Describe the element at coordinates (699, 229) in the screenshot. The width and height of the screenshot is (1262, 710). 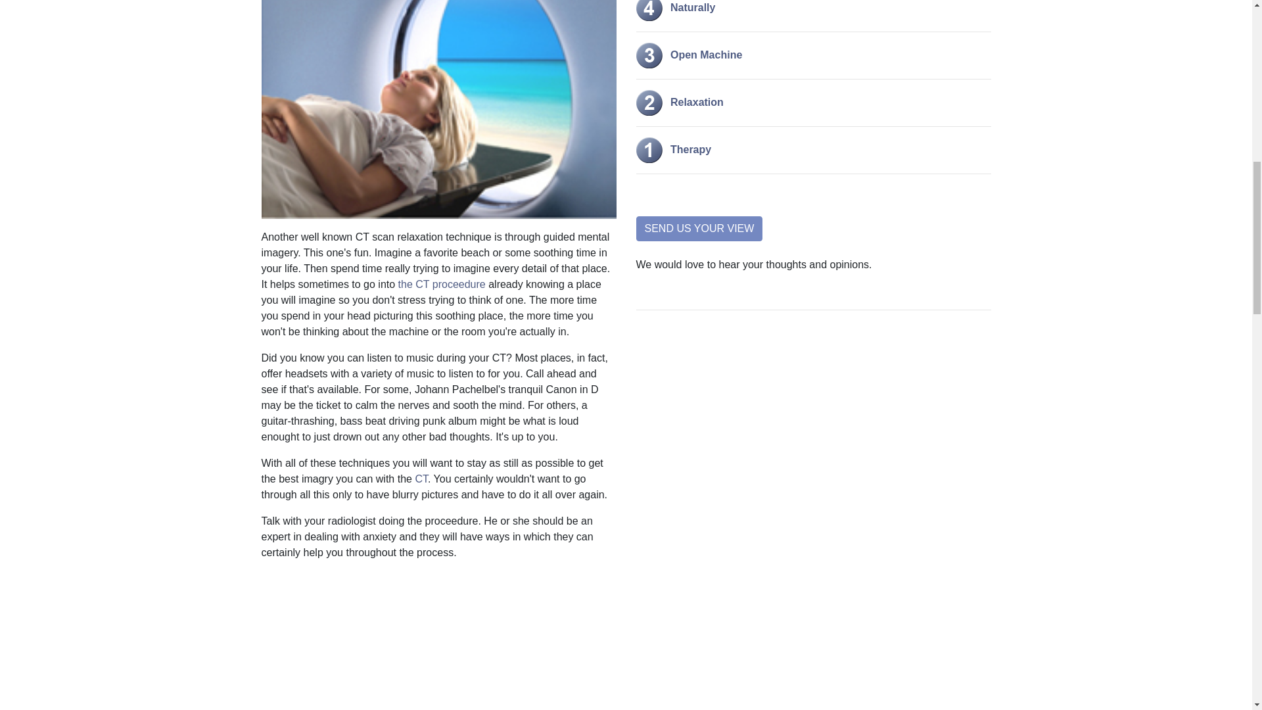
I see `SEND US YOUR VIEW` at that location.